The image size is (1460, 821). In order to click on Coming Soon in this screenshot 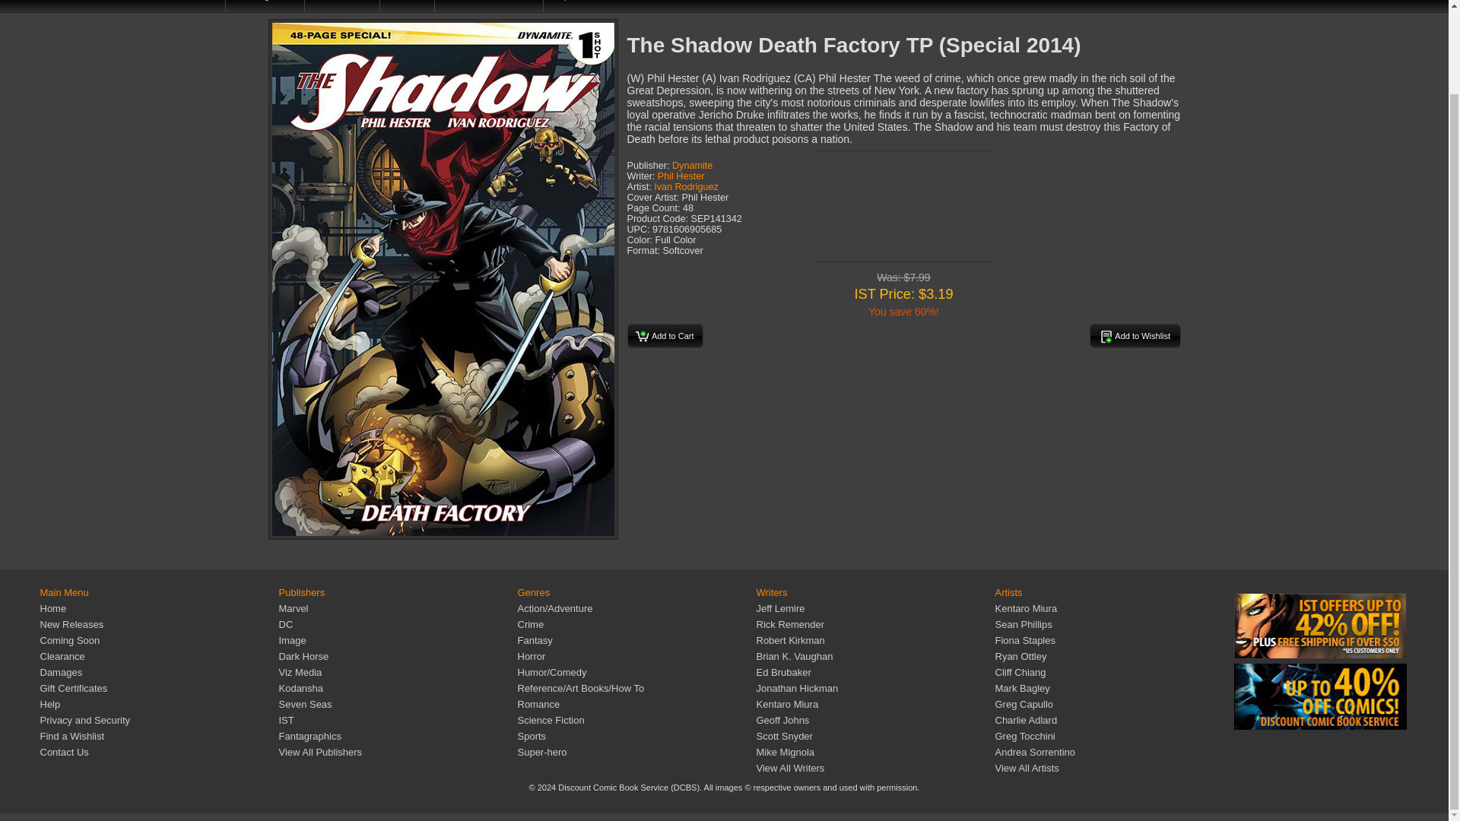, I will do `click(265, 6)`.